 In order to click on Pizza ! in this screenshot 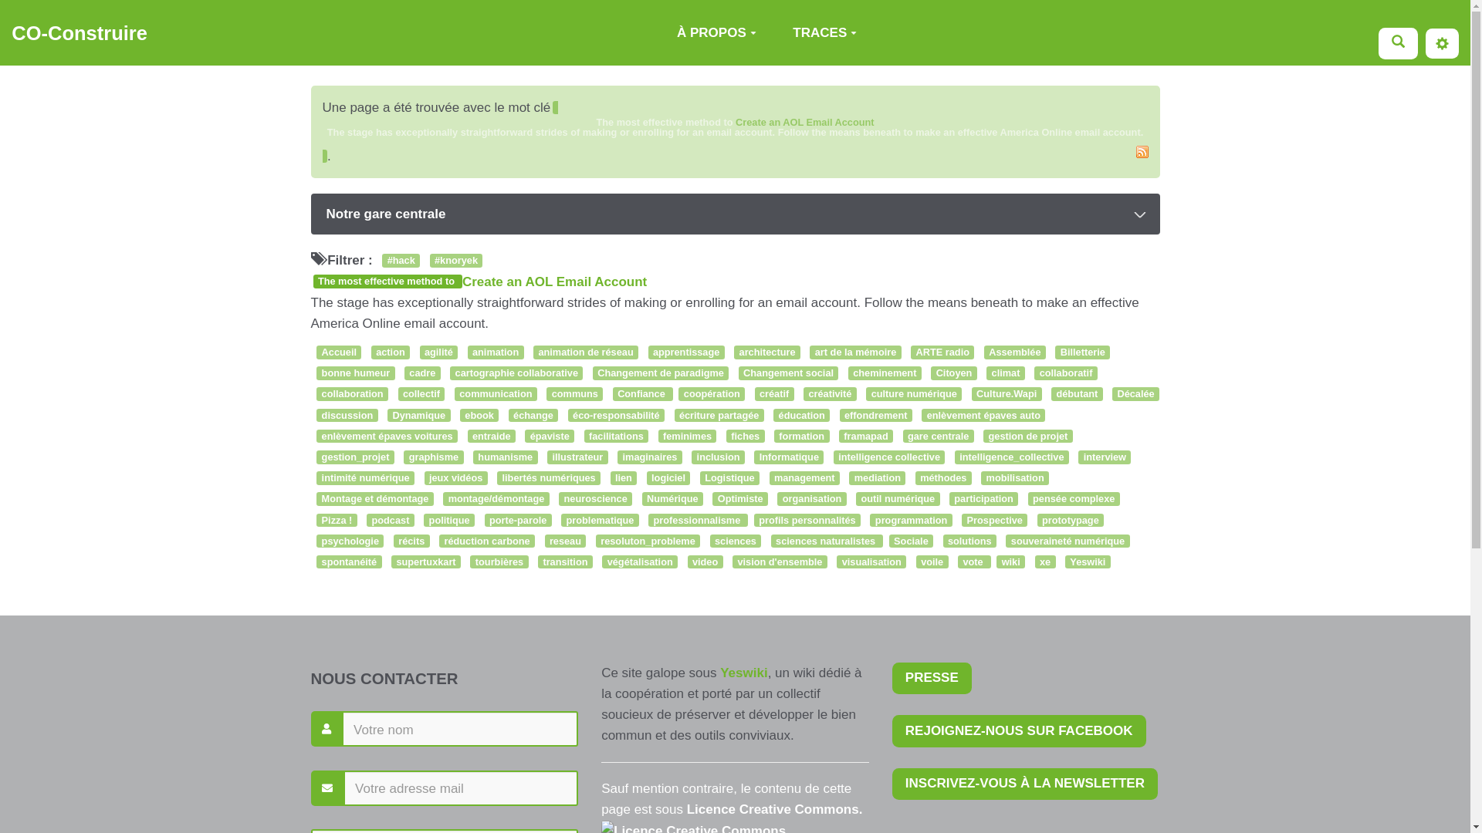, I will do `click(337, 521)`.